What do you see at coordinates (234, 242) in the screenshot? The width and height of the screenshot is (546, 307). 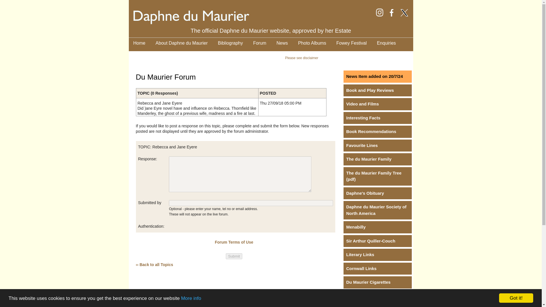 I see `Forum Terms of Use` at bounding box center [234, 242].